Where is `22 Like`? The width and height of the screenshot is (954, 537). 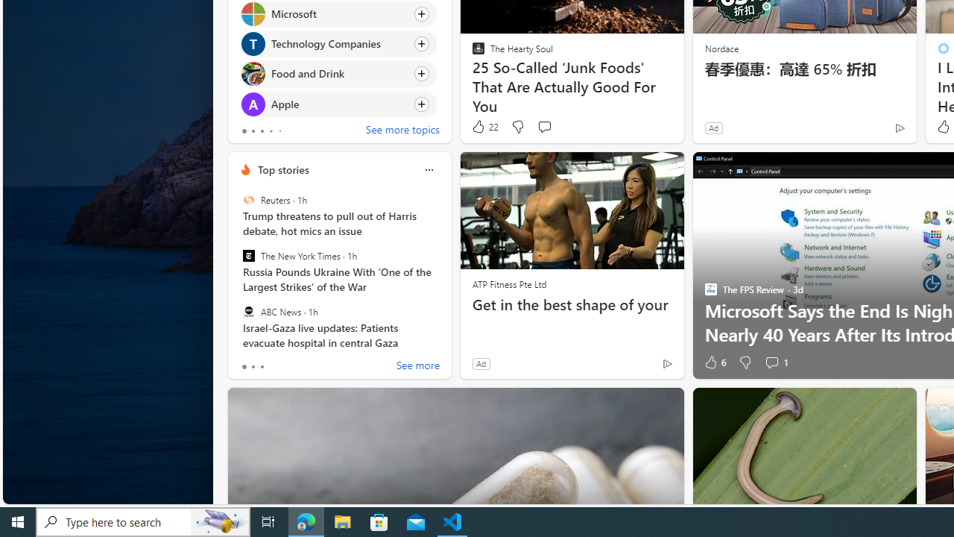
22 Like is located at coordinates (484, 127).